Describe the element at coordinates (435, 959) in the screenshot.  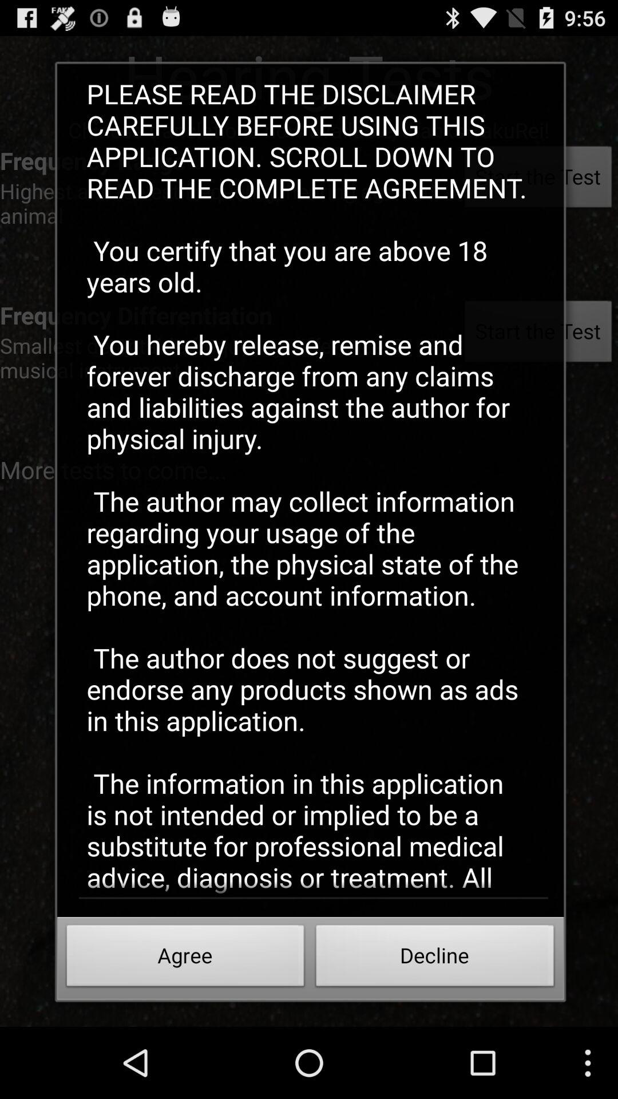
I see `press button at the bottom right corner` at that location.